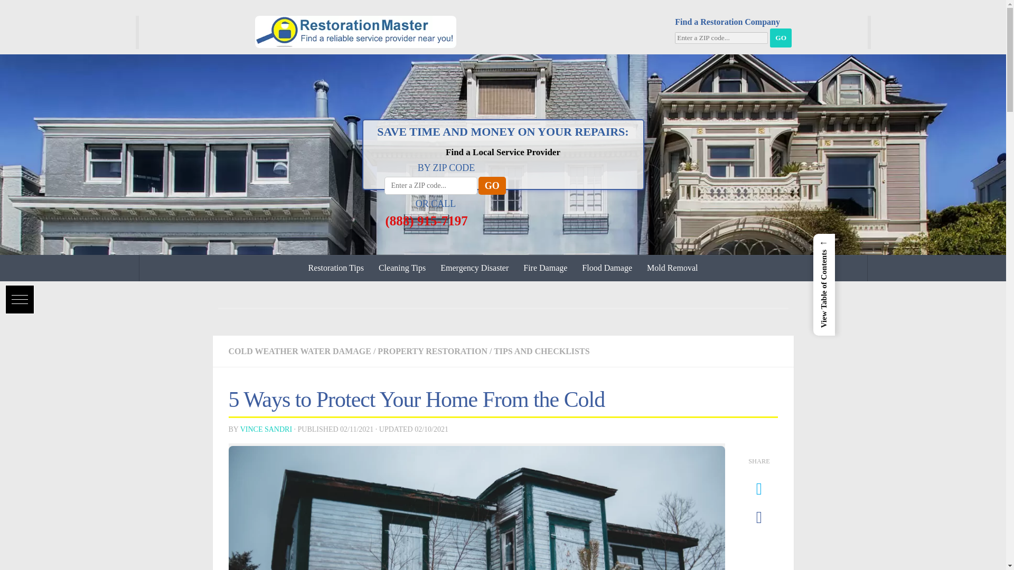  Describe the element at coordinates (492, 186) in the screenshot. I see `GO` at that location.